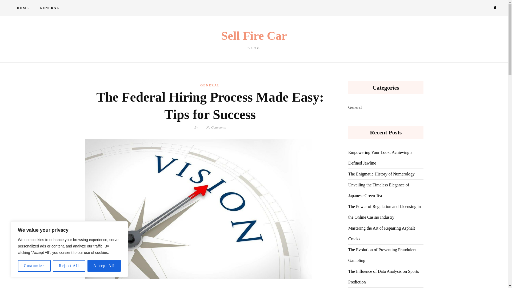 Image resolution: width=512 pixels, height=288 pixels. Describe the element at coordinates (355, 107) in the screenshot. I see `General` at that location.